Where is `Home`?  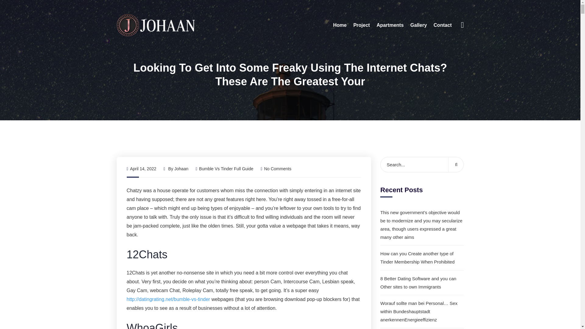 Home is located at coordinates (339, 25).